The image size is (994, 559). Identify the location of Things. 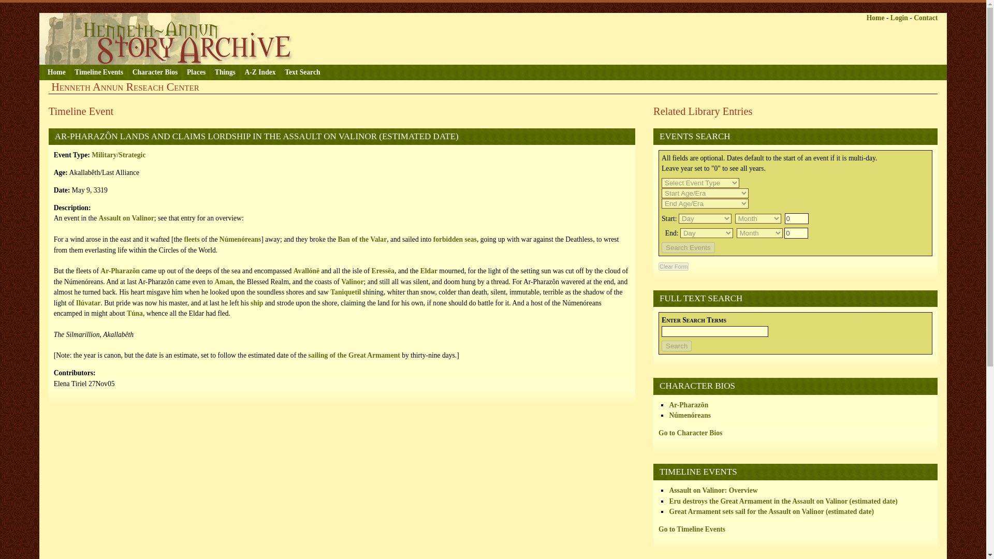
(224, 72).